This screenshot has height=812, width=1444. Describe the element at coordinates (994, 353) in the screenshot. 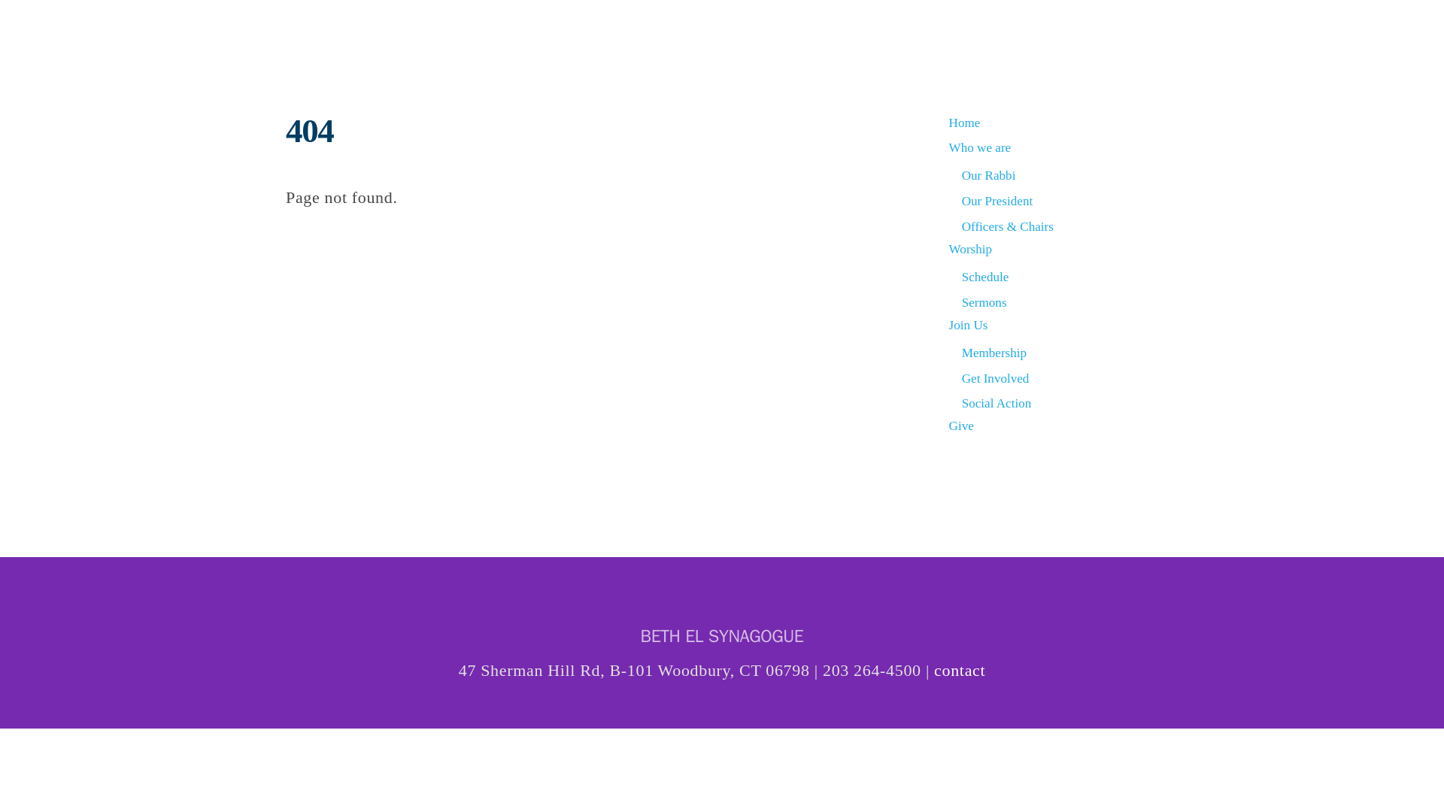

I see `Membership` at that location.